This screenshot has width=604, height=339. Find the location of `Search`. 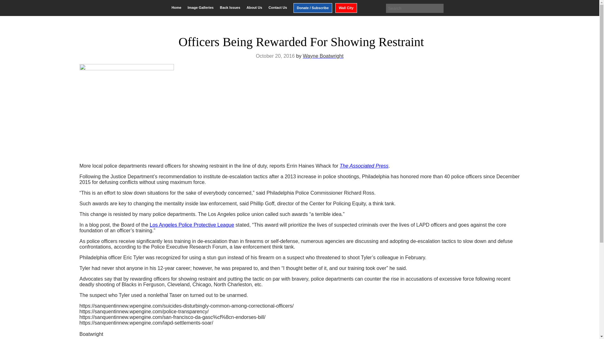

Search is located at coordinates (9, 5).